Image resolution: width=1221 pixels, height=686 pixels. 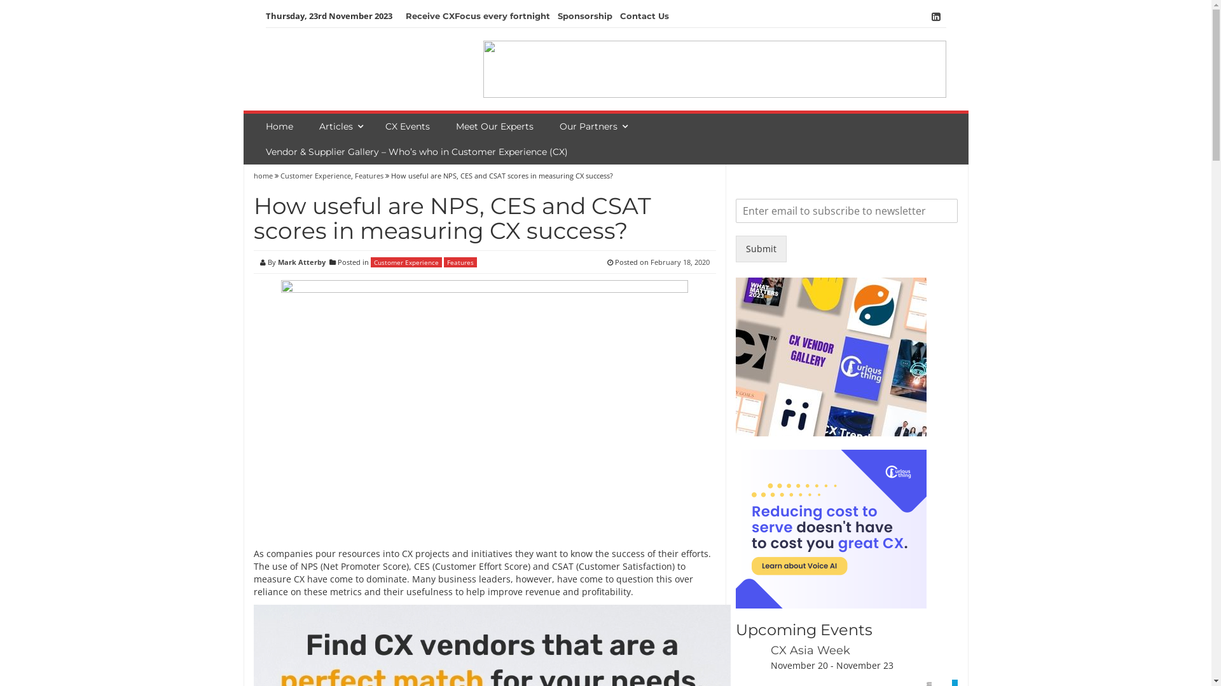 I want to click on Home, so click(x=281, y=126).